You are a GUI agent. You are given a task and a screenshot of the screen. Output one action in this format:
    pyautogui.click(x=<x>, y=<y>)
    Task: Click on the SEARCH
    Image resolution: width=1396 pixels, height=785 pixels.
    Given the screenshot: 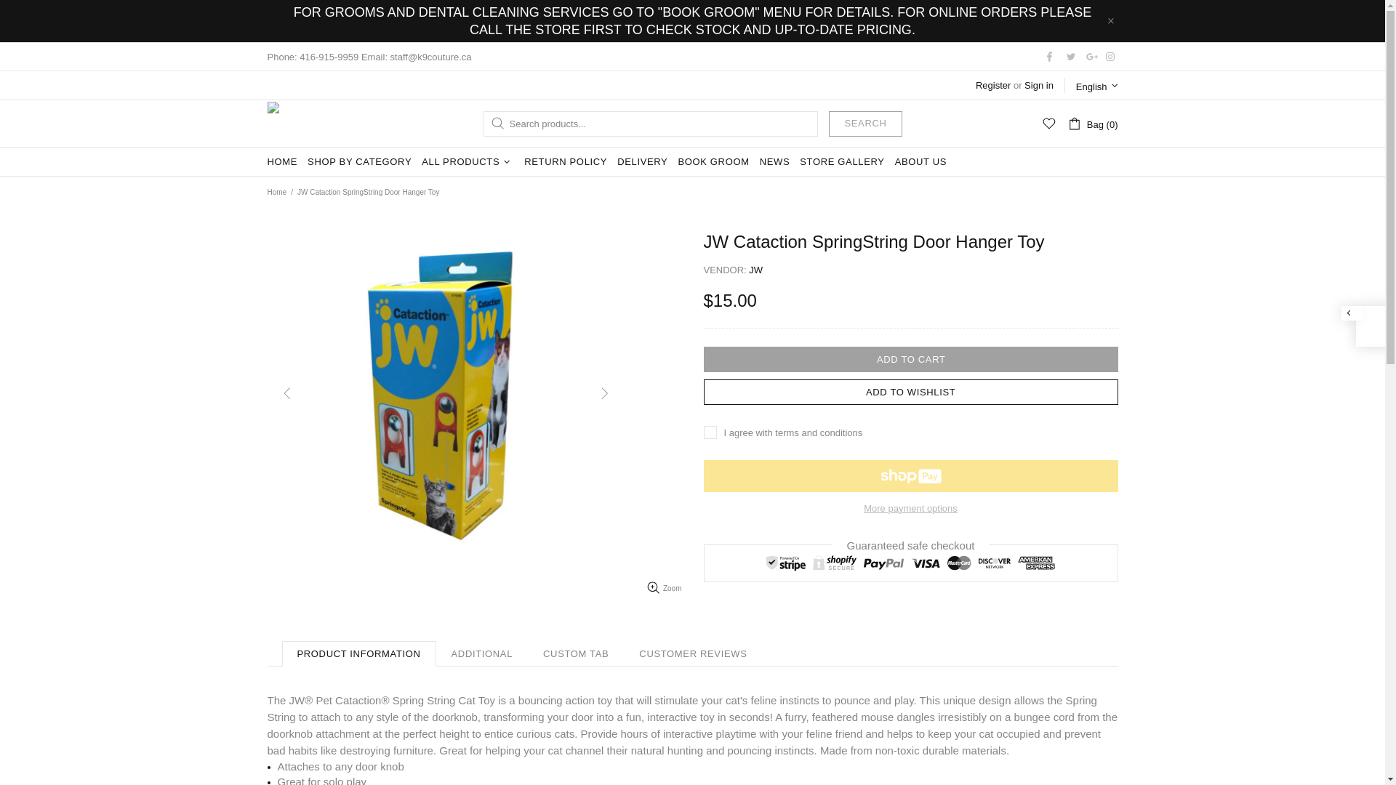 What is the action you would take?
    pyautogui.click(x=865, y=124)
    